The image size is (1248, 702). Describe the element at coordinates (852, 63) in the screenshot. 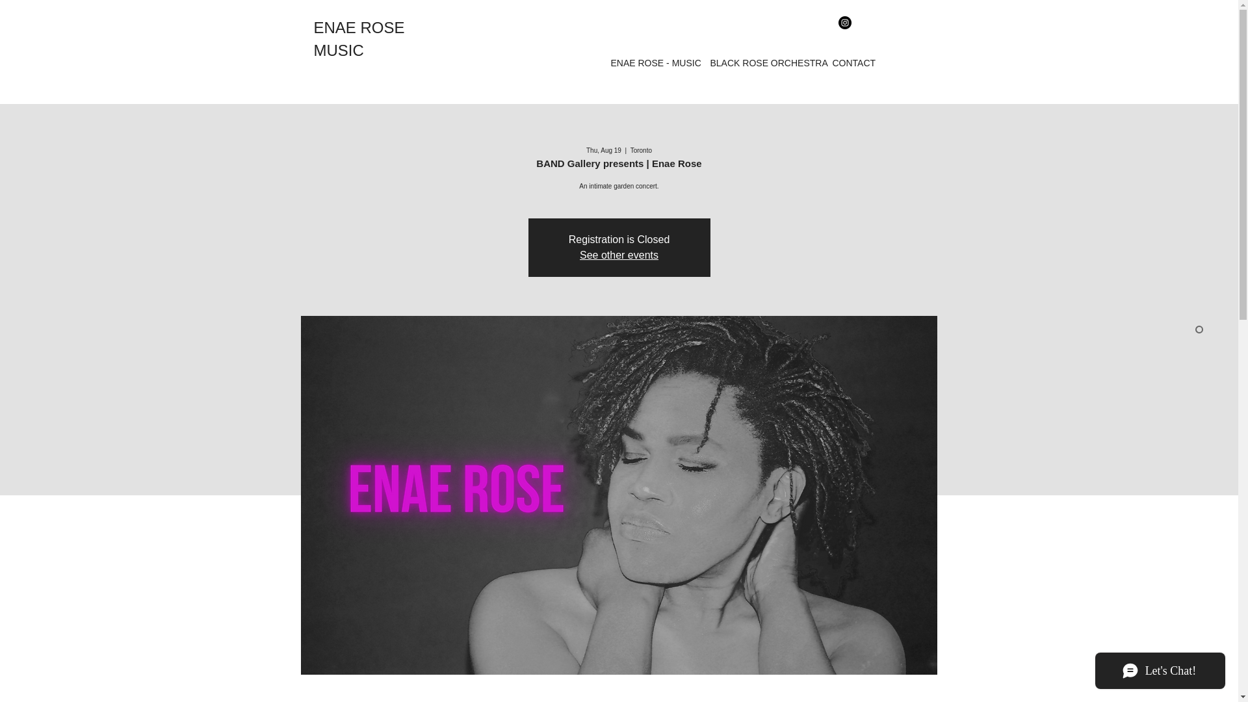

I see `CONTACT` at that location.